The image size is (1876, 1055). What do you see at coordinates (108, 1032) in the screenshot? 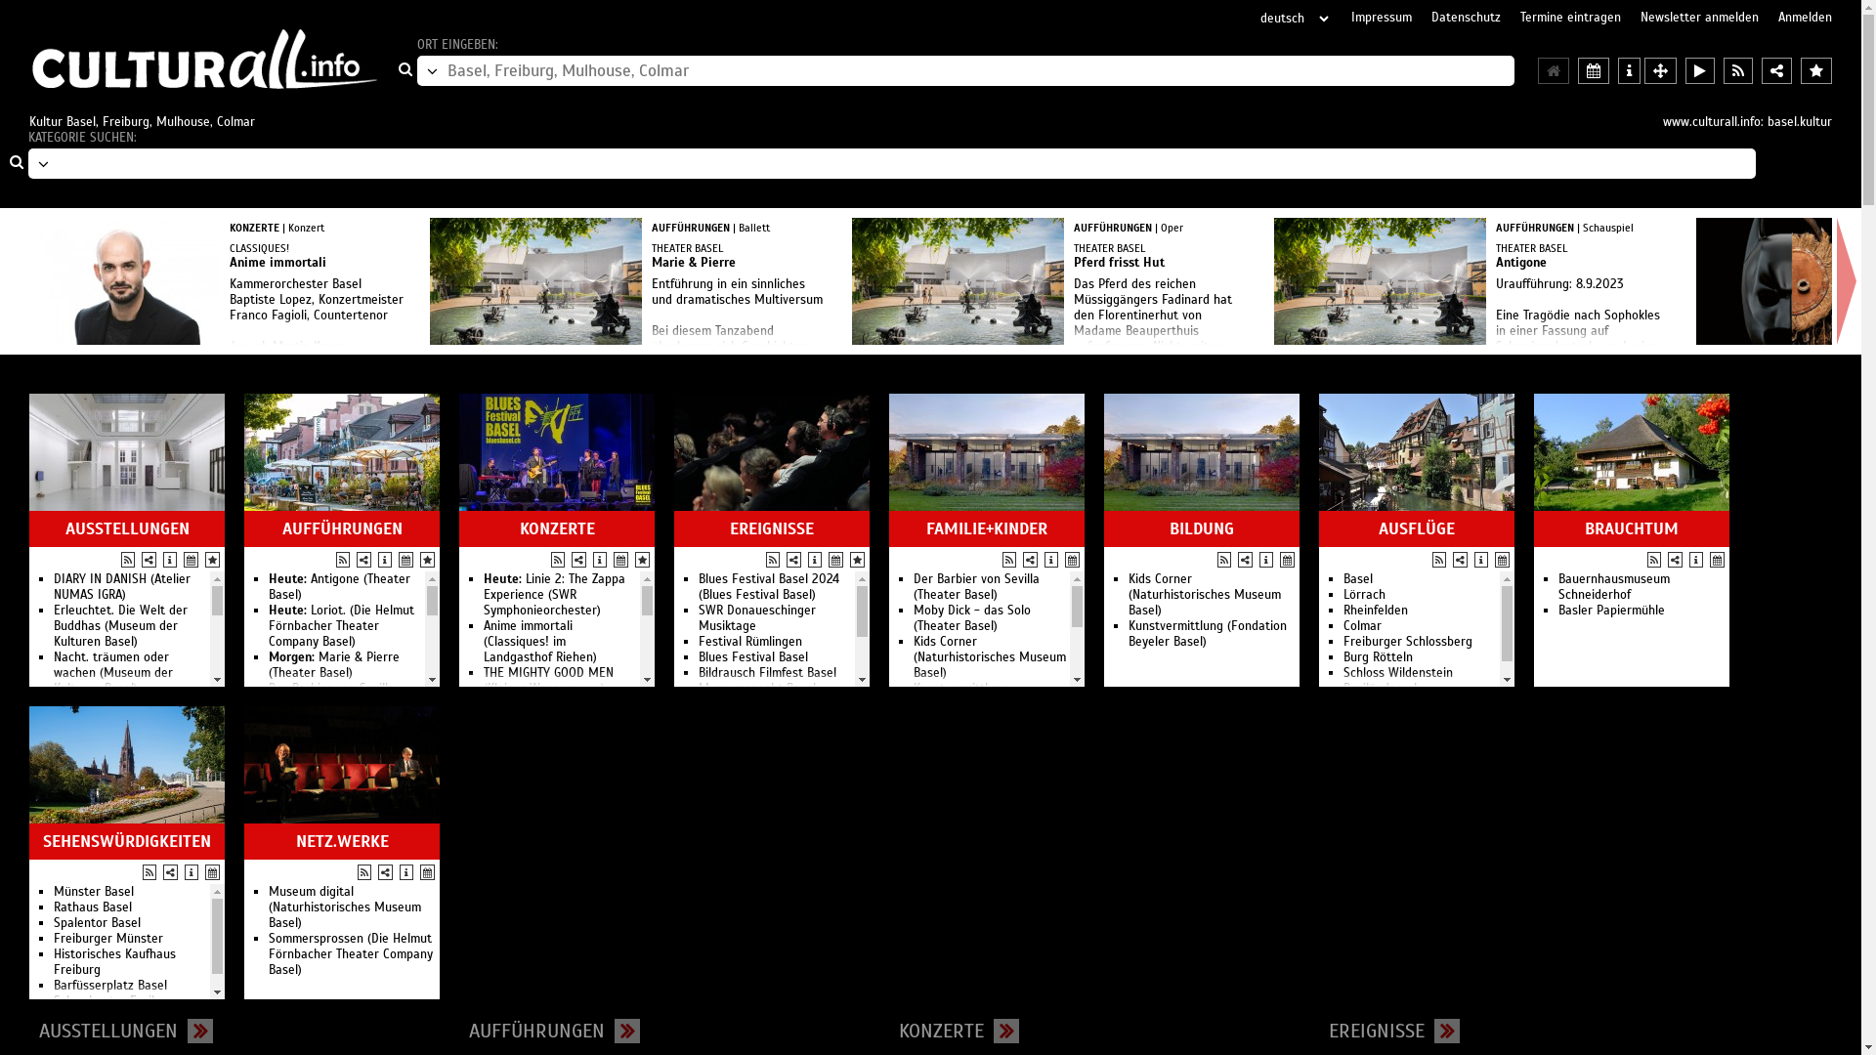
I see `AUSSTELLUNGEN` at bounding box center [108, 1032].